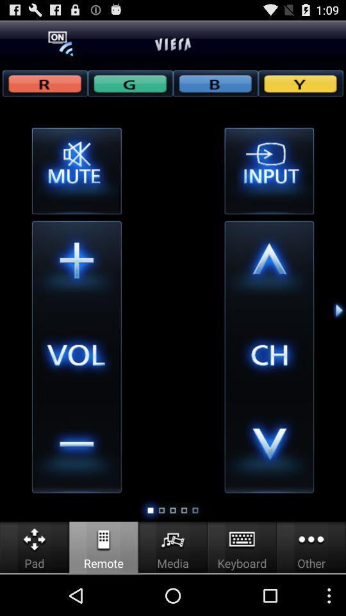 This screenshot has height=616, width=346. I want to click on select rgby, so click(215, 83).